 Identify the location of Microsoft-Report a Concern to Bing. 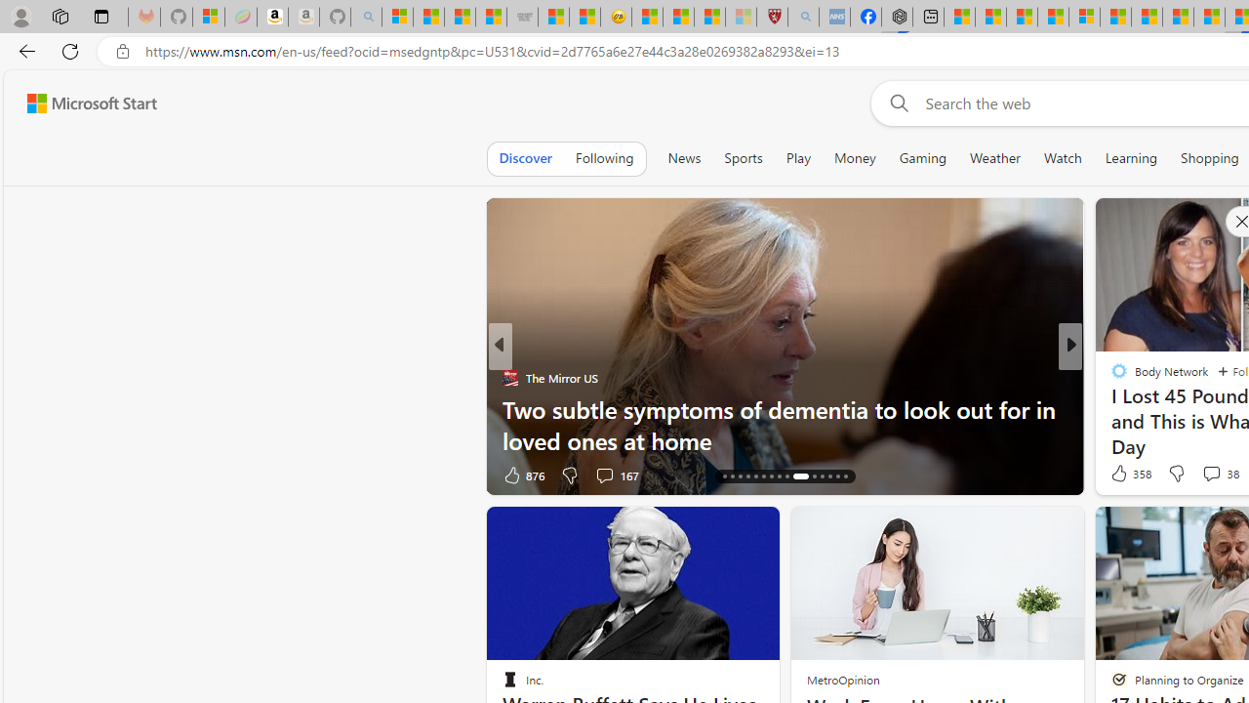
(209, 18).